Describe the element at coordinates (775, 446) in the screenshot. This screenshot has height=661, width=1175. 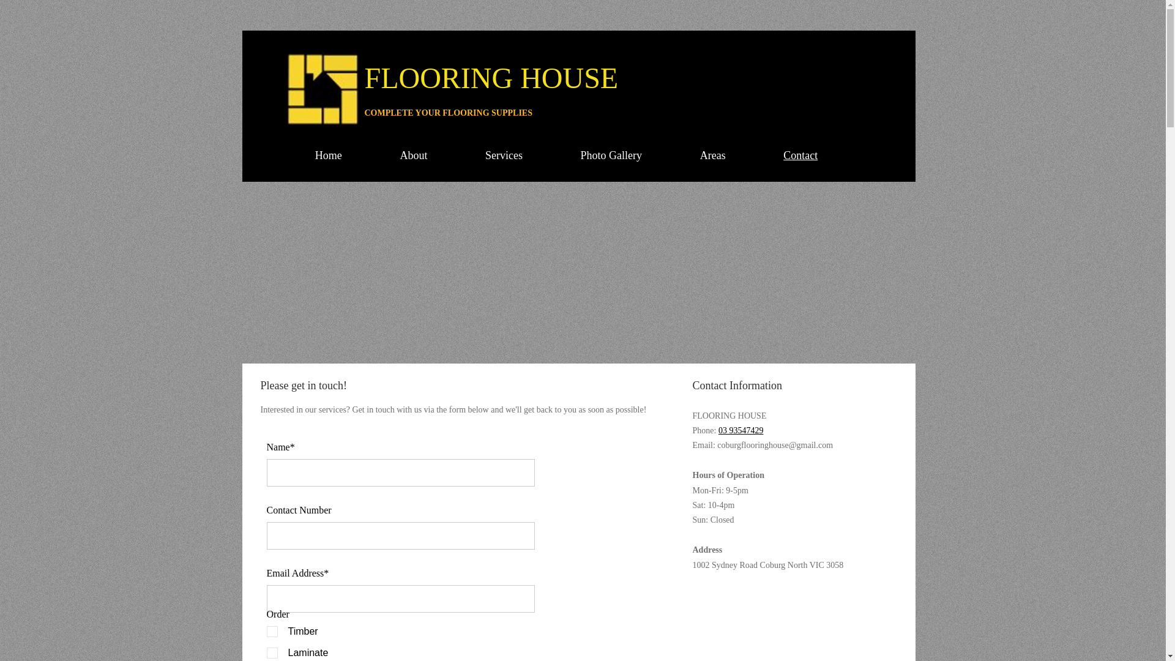
I see `coburgflooringhouse@gmail.com` at that location.